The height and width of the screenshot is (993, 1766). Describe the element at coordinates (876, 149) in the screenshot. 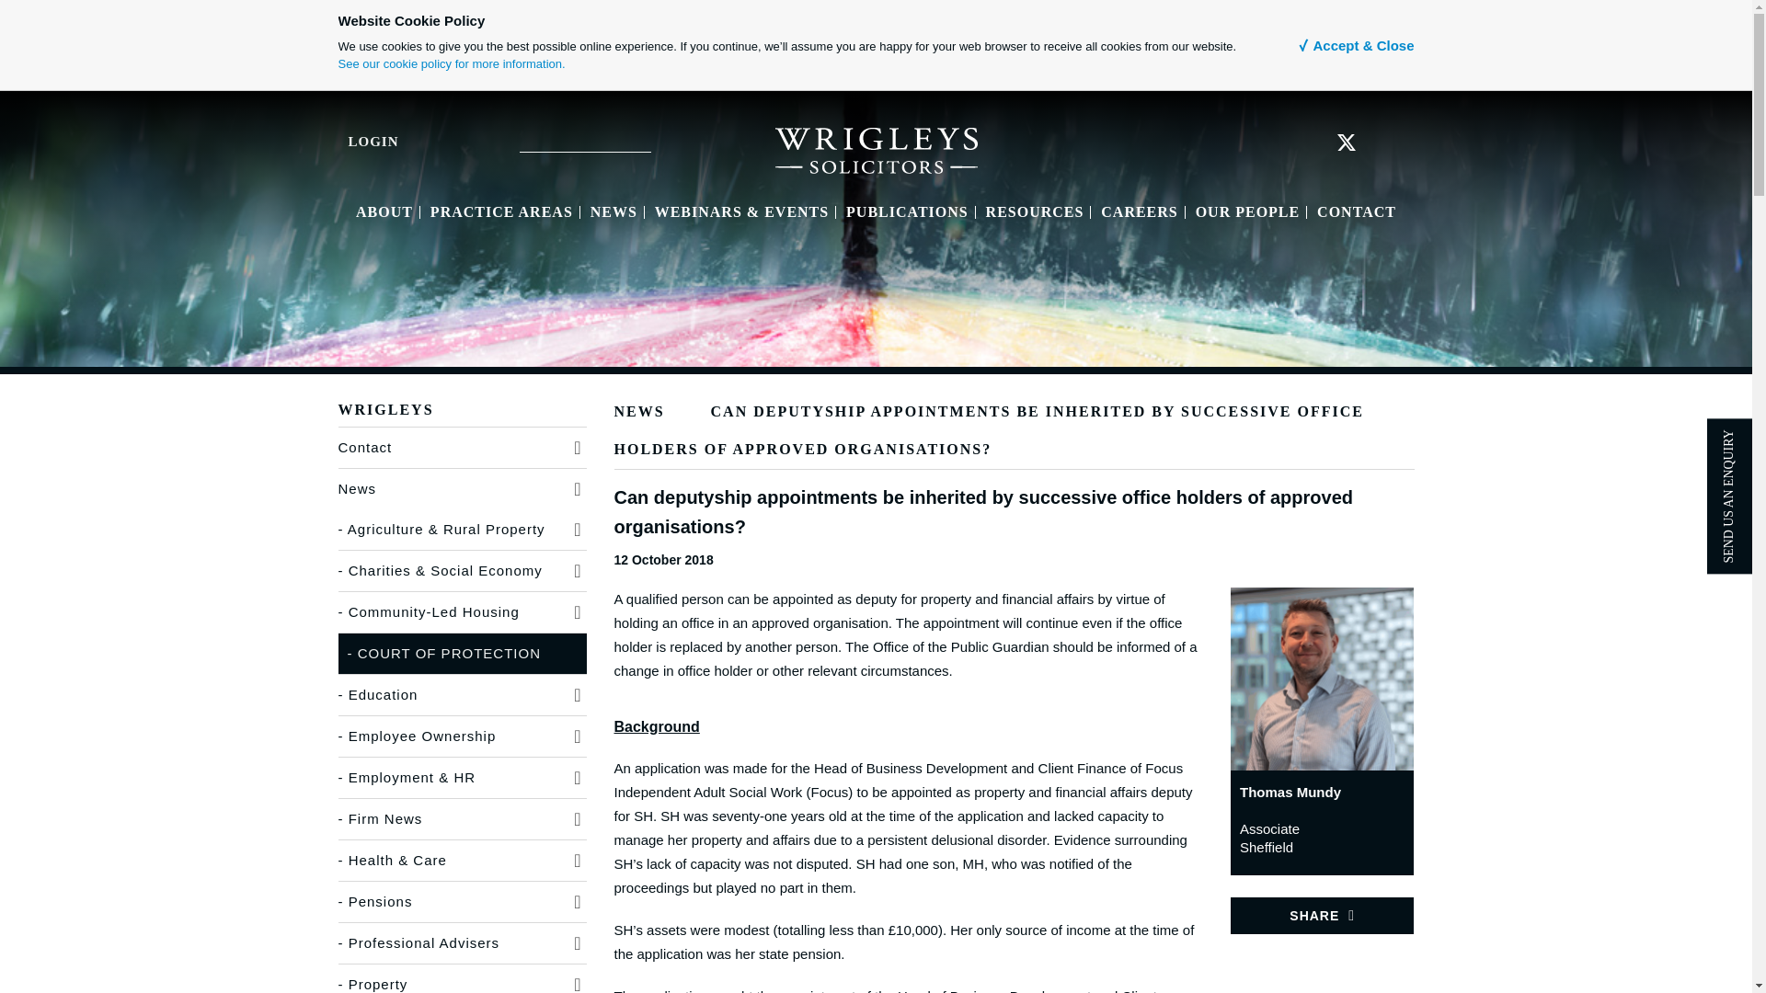

I see `Wrigleys Solicitors` at that location.